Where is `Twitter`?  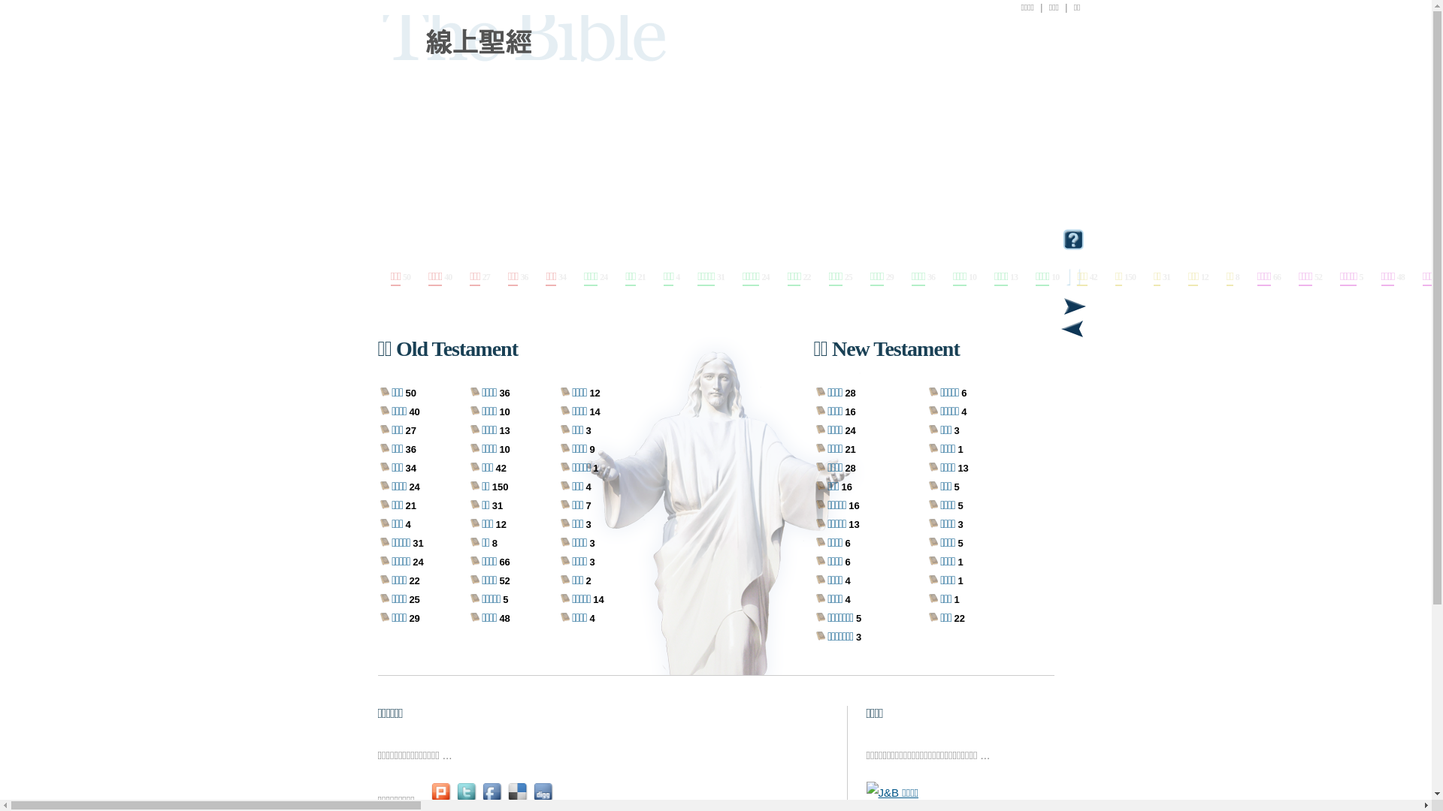
Twitter is located at coordinates (467, 800).